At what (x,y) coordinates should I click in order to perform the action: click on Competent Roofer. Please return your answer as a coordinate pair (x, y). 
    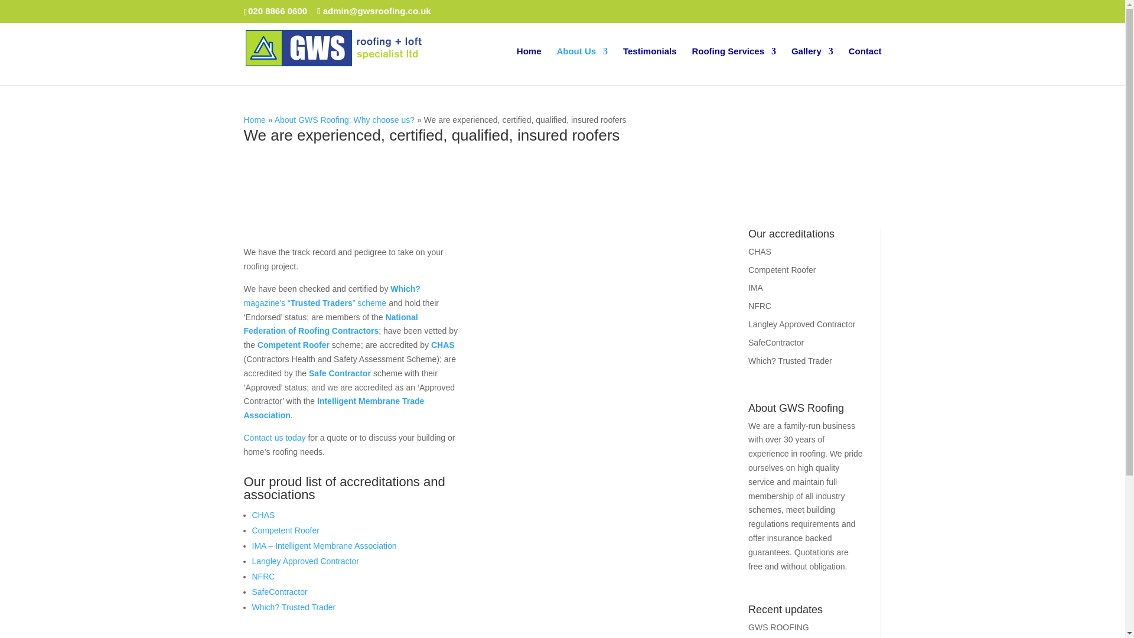
    Looking at the image, I should click on (293, 344).